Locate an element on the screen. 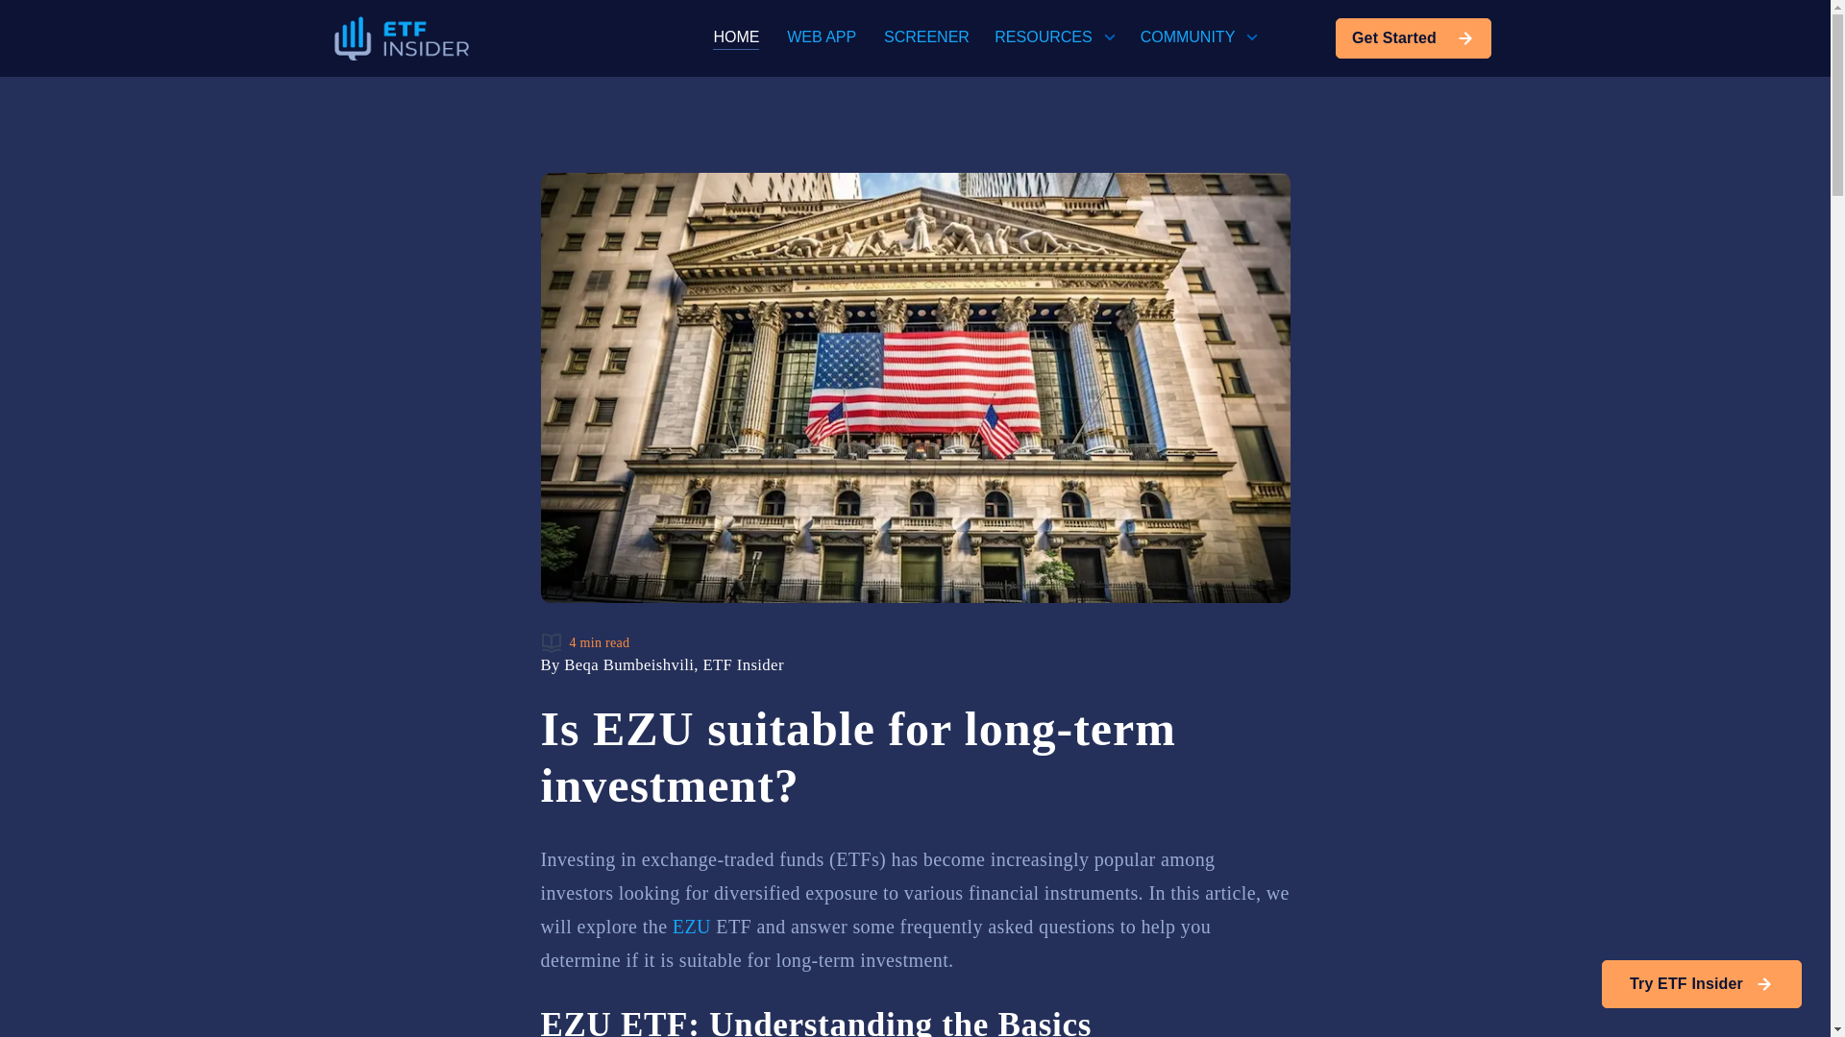  Beqa Bumbeishvili is located at coordinates (628, 664).